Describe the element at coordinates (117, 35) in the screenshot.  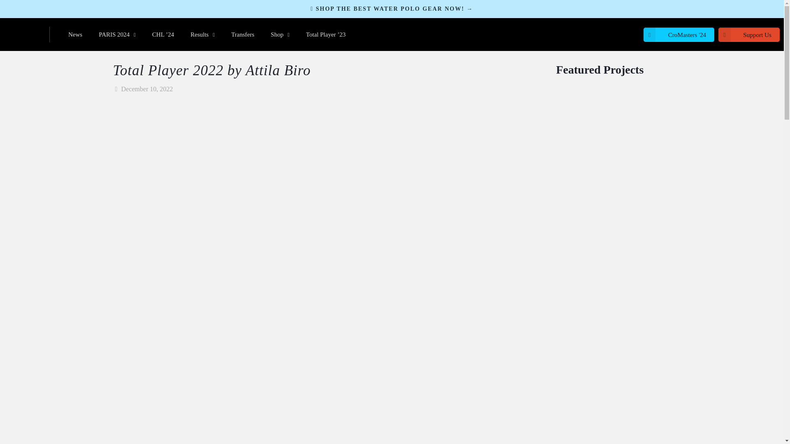
I see `PARIS 2024` at that location.